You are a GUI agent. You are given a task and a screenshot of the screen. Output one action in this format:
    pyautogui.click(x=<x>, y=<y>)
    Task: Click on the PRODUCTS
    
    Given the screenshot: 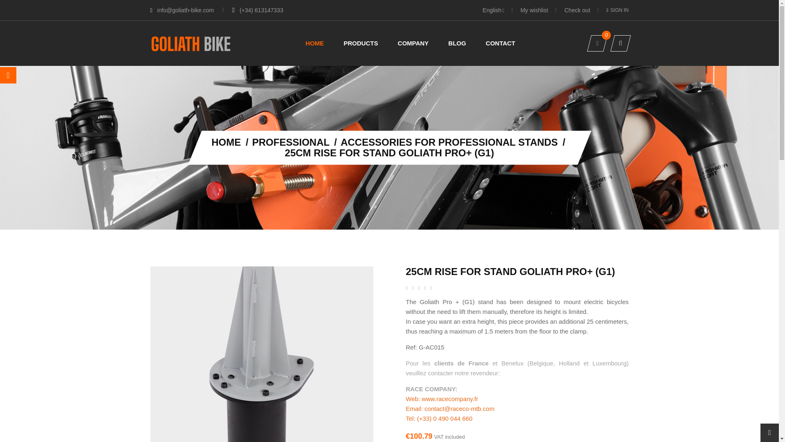 What is the action you would take?
    pyautogui.click(x=361, y=43)
    